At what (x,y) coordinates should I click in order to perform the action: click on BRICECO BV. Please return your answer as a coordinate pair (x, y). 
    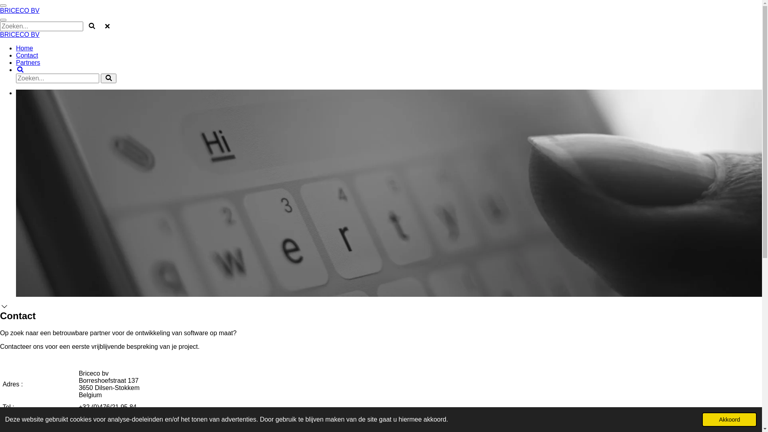
    Looking at the image, I should click on (20, 10).